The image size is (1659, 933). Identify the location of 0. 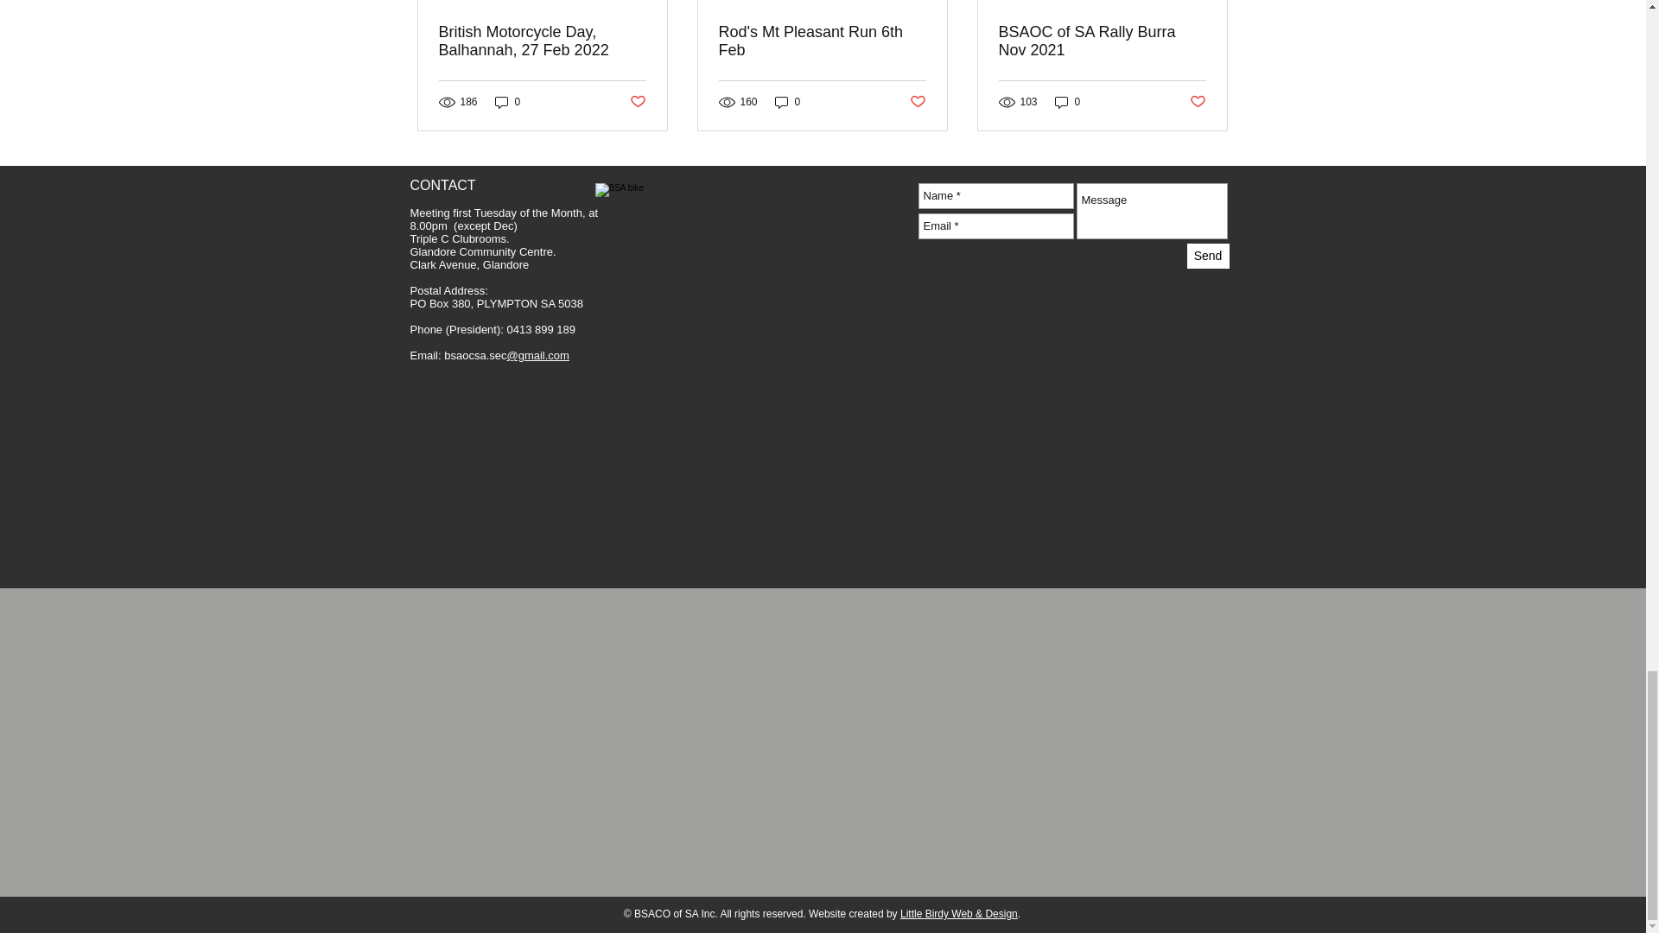
(788, 102).